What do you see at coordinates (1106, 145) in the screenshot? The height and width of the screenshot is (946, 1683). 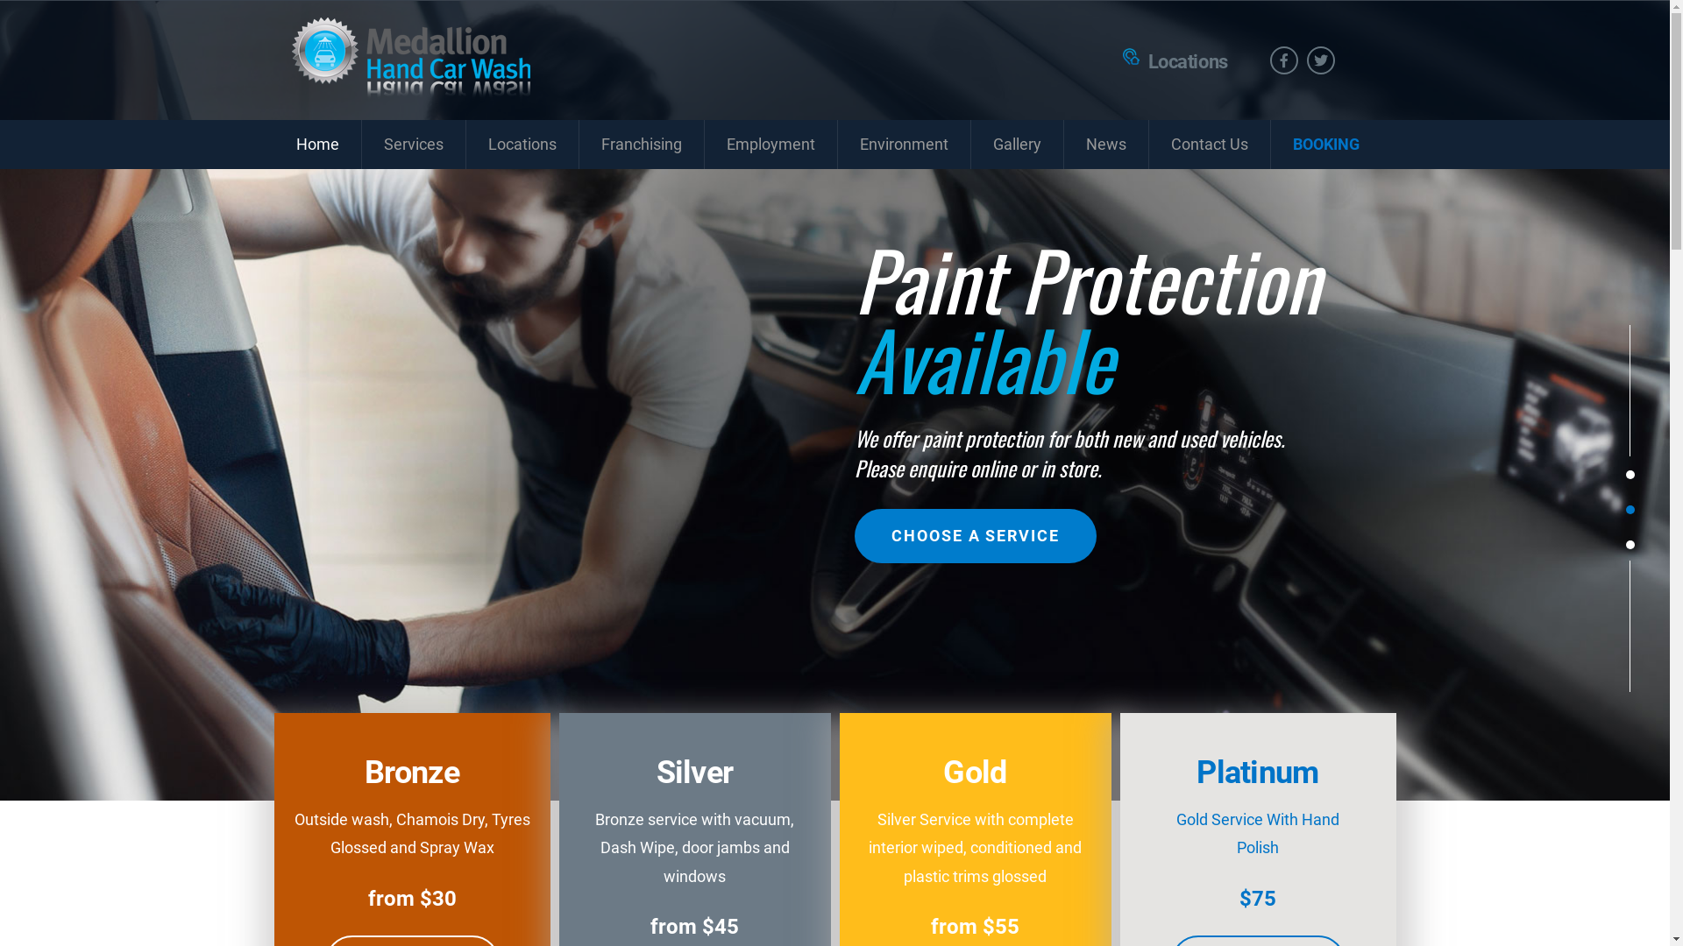 I see `News` at bounding box center [1106, 145].